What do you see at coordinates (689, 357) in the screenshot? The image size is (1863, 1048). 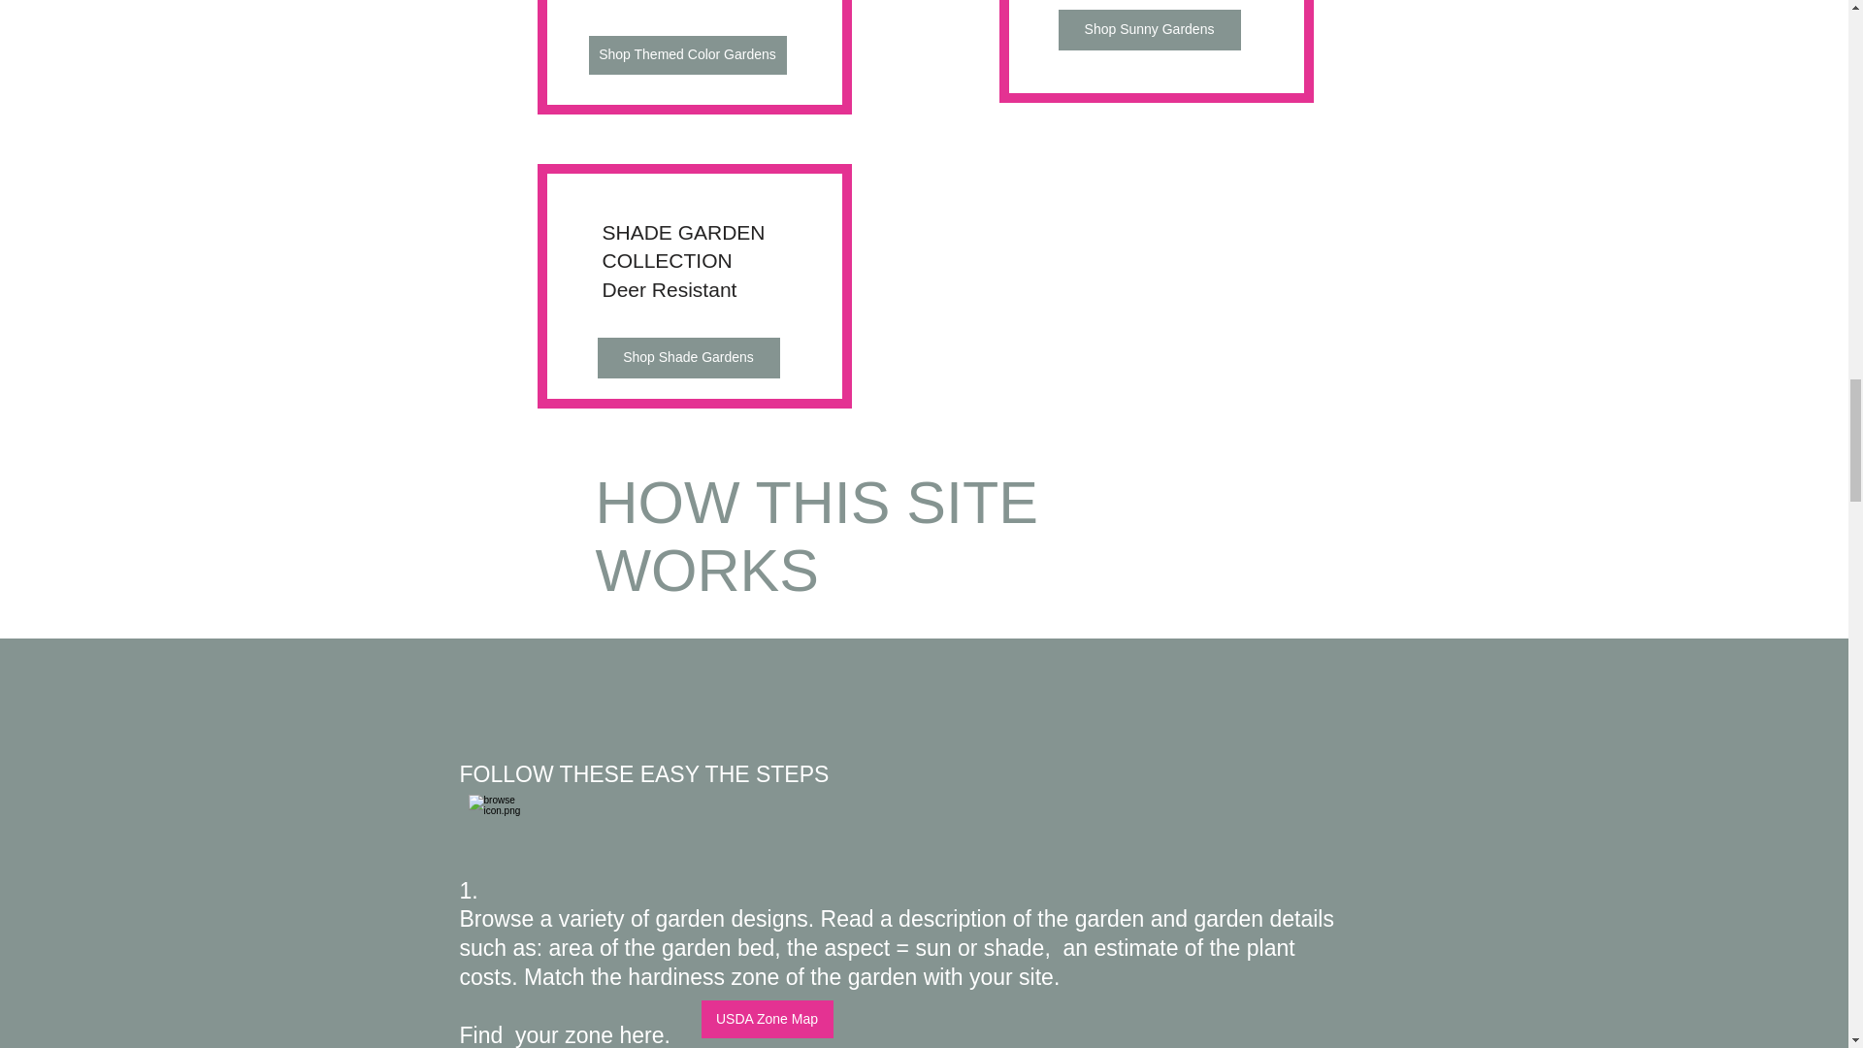 I see `Shop Shade Gardens` at bounding box center [689, 357].